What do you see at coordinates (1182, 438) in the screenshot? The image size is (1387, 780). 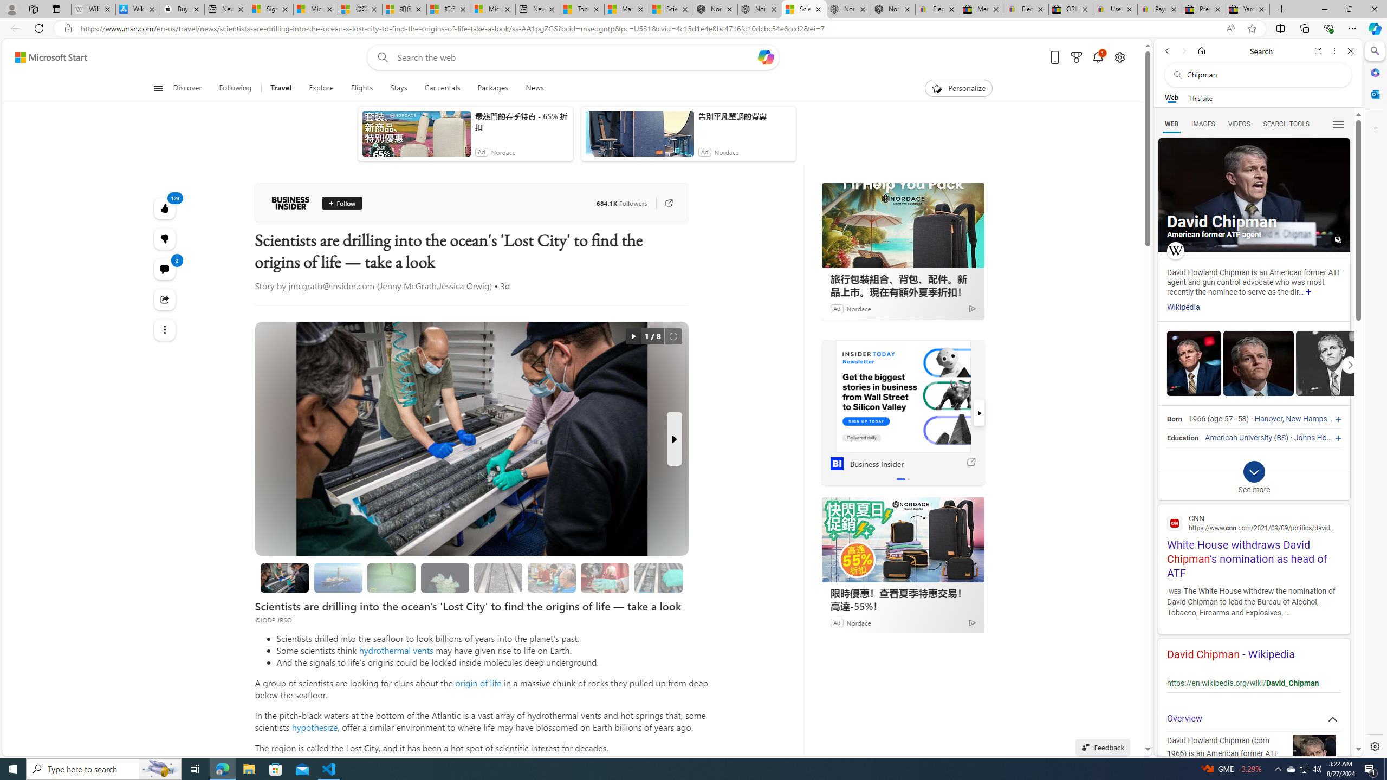 I see `Education` at bounding box center [1182, 438].